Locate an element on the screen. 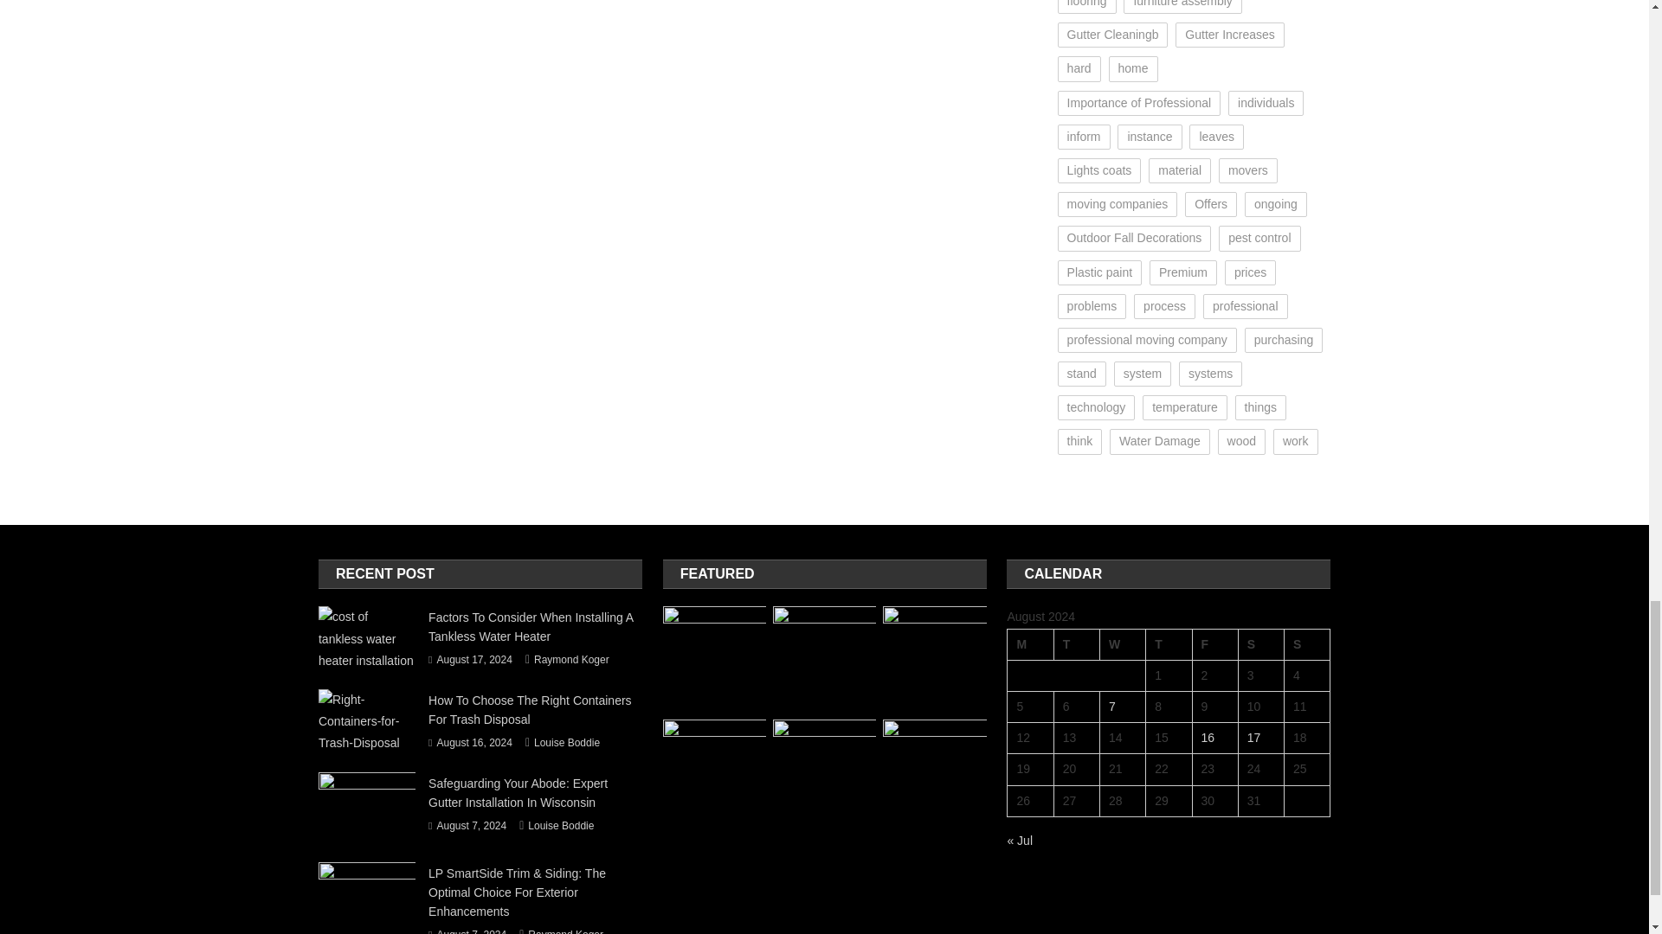 Image resolution: width=1662 pixels, height=934 pixels. Sunday is located at coordinates (1307, 643).